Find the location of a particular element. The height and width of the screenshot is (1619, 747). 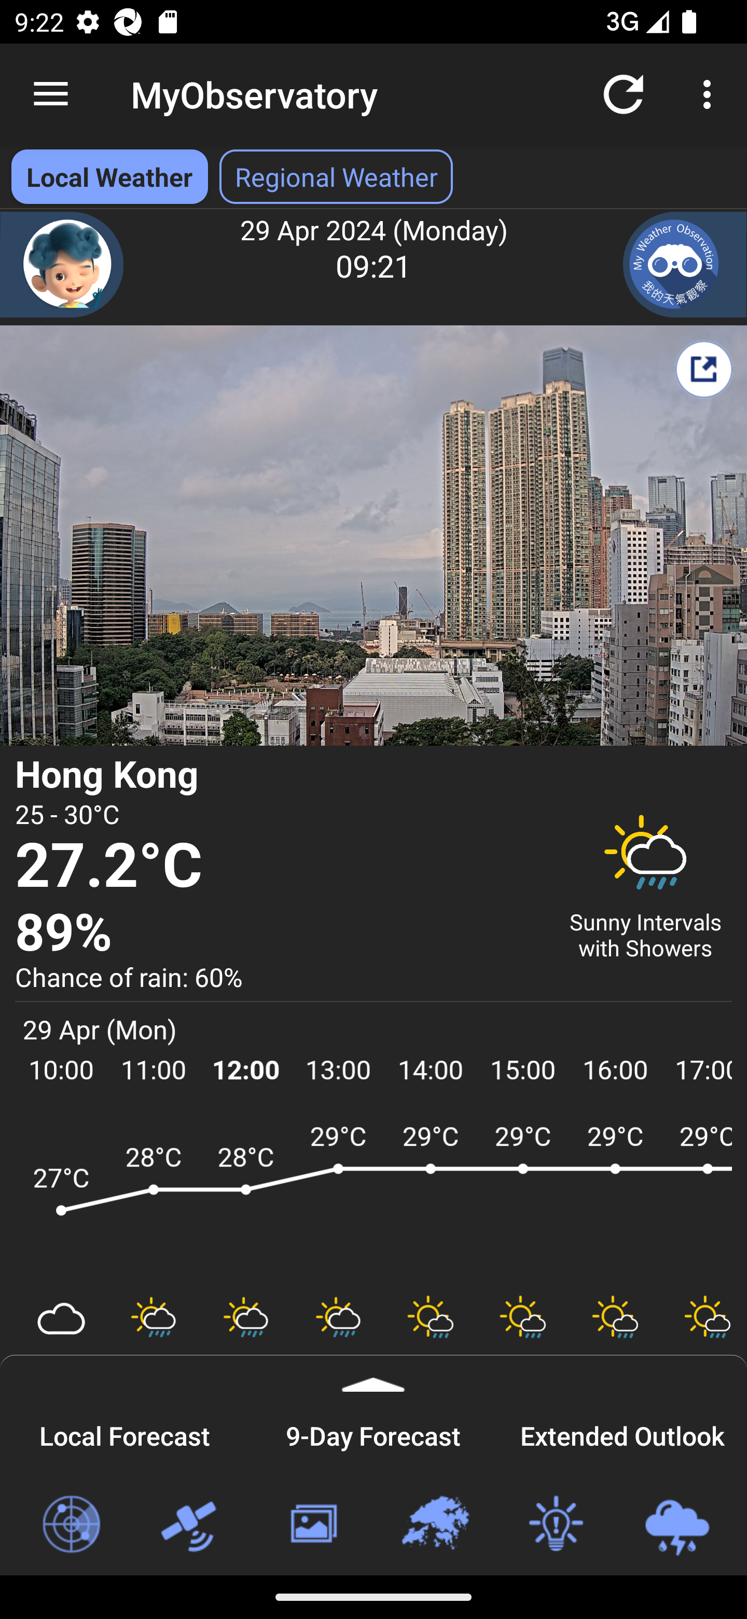

Weather Photos is located at coordinates (312, 1525).